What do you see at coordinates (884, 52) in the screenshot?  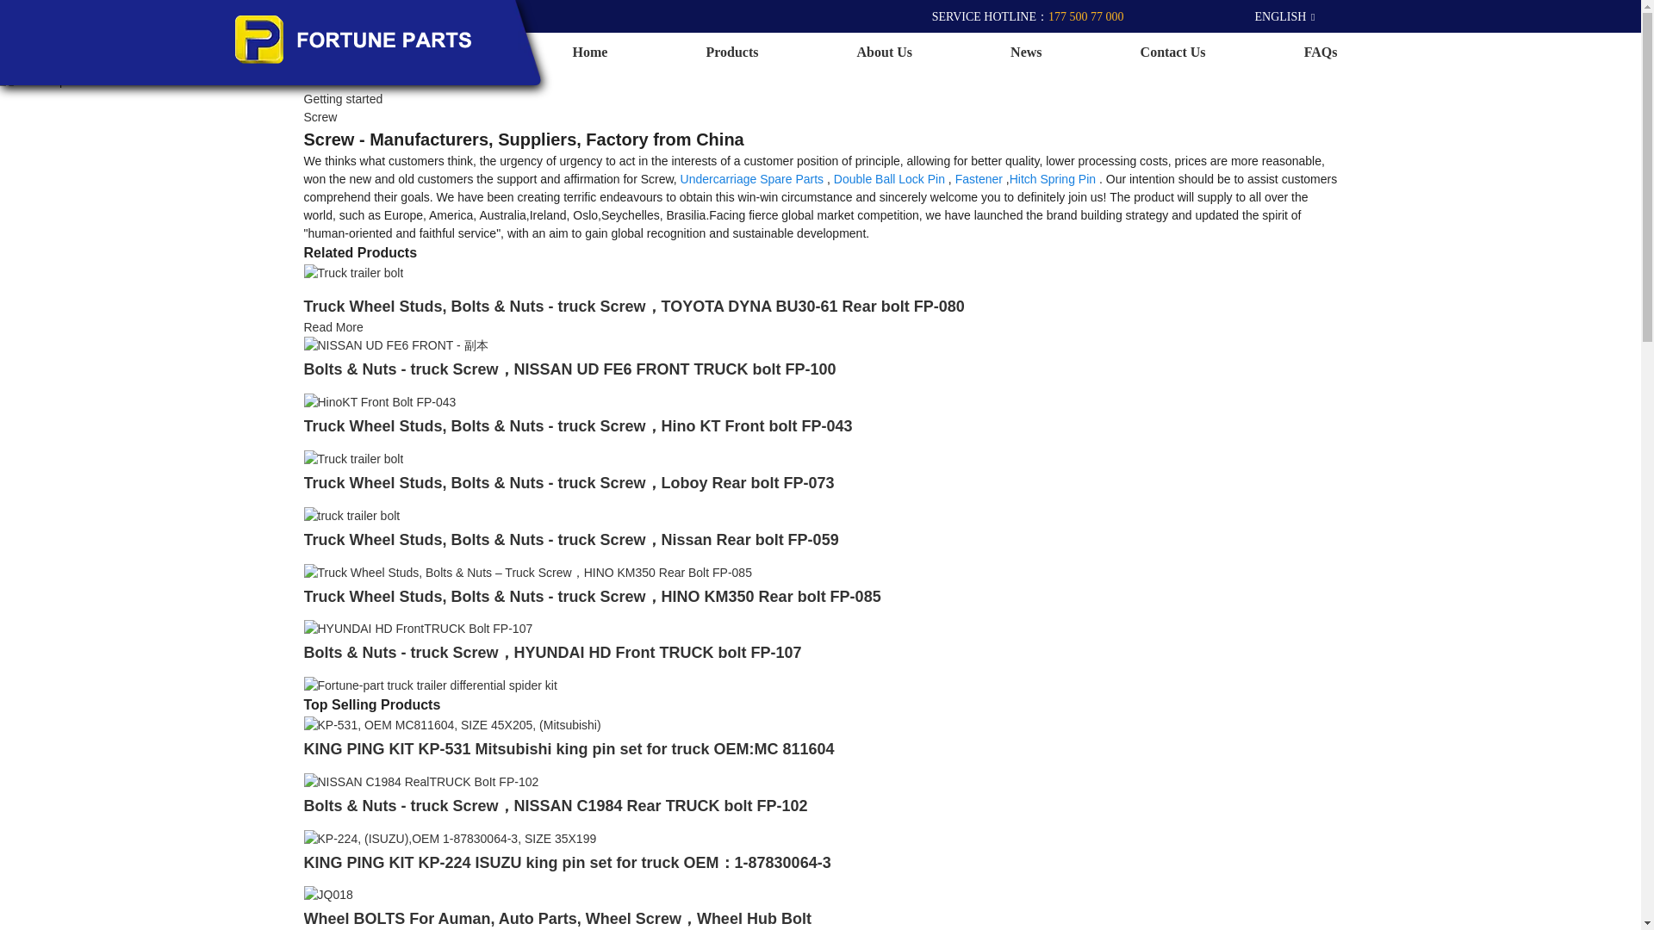 I see `About Us` at bounding box center [884, 52].